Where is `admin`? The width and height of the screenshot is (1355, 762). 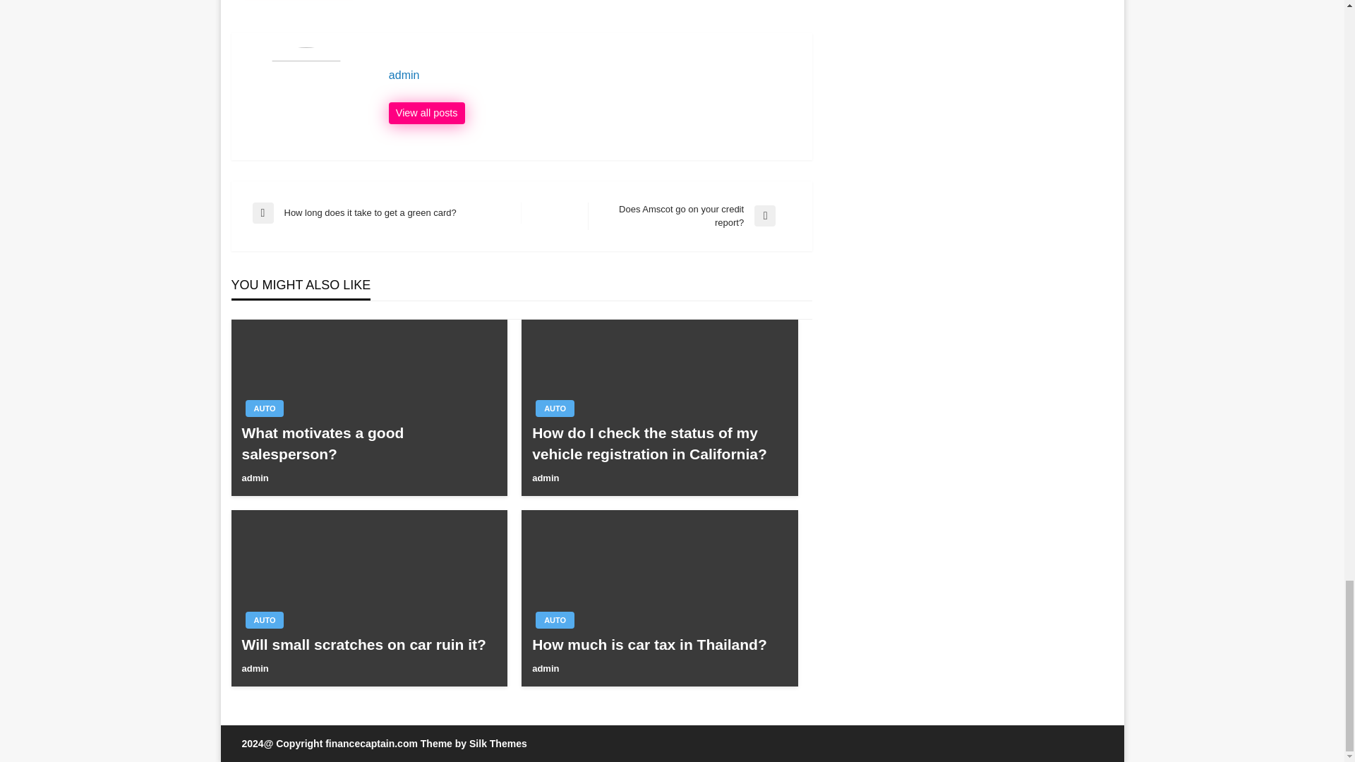 admin is located at coordinates (254, 667).